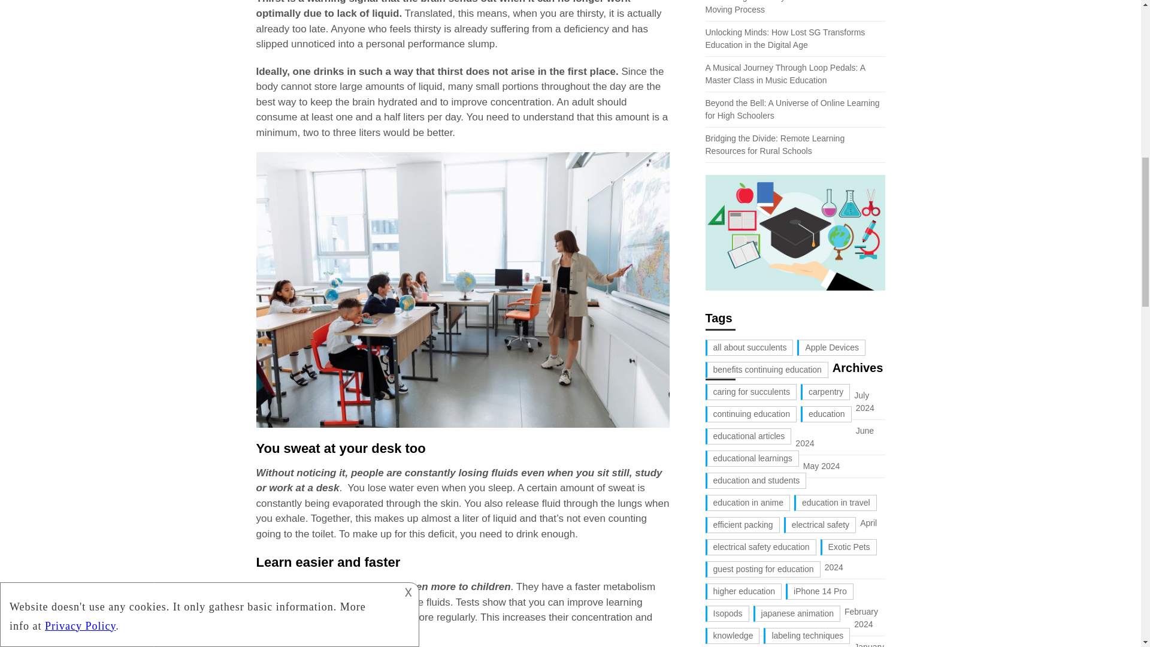 This screenshot has height=647, width=1150. I want to click on Maximizing Efficiency: How to Streamline Your Moving Process, so click(792, 7).